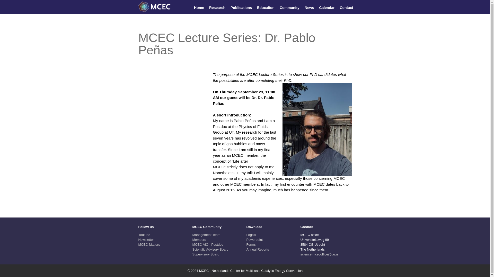 This screenshot has height=277, width=494. Describe the element at coordinates (146, 240) in the screenshot. I see `Newsletter` at that location.